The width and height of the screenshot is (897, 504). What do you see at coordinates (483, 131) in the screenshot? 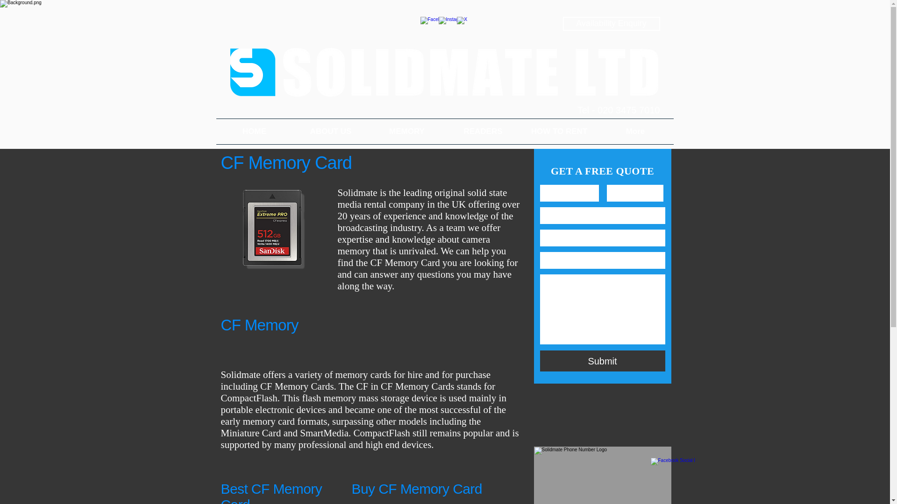
I see `READERS` at bounding box center [483, 131].